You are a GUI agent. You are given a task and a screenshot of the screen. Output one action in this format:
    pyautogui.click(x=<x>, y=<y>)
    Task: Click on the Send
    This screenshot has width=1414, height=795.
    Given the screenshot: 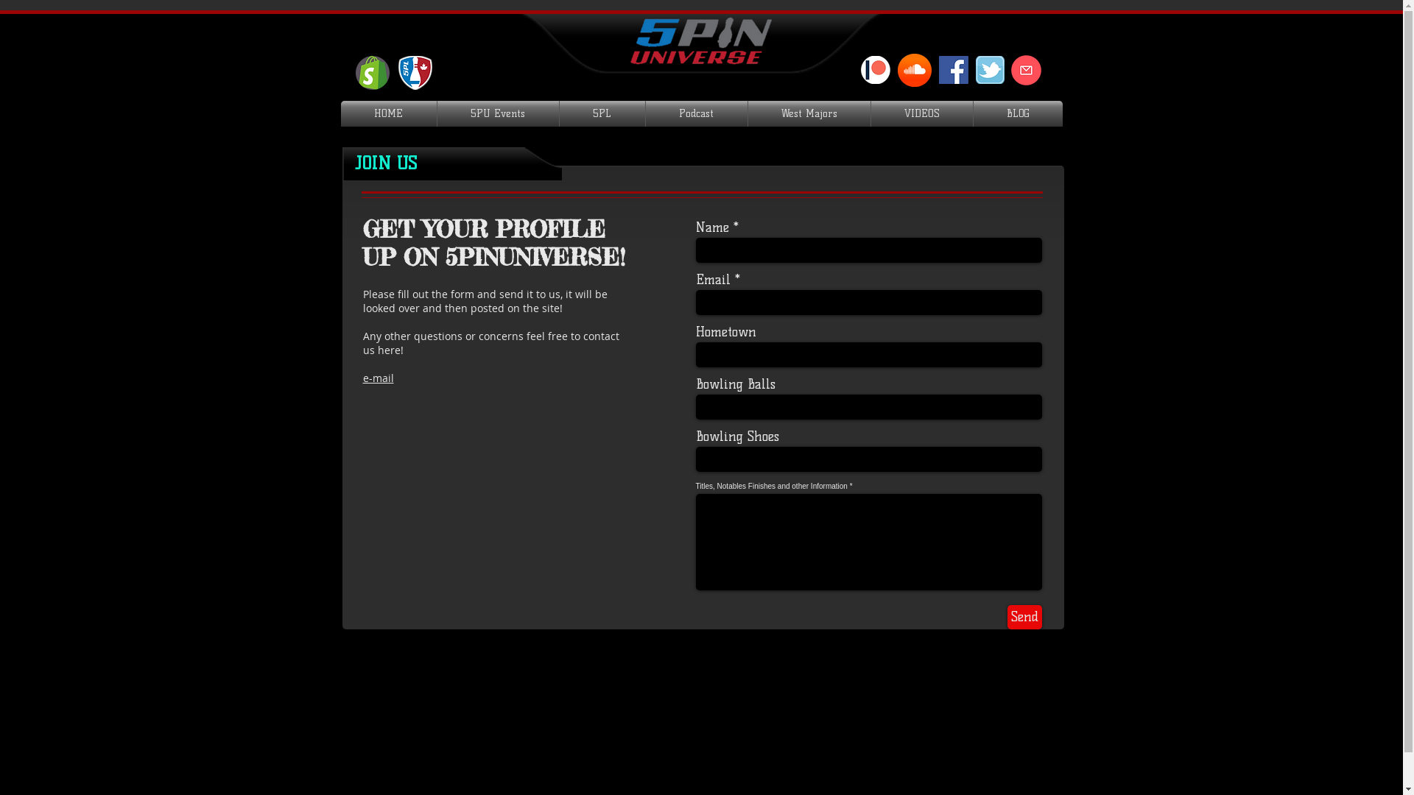 What is the action you would take?
    pyautogui.click(x=1025, y=617)
    